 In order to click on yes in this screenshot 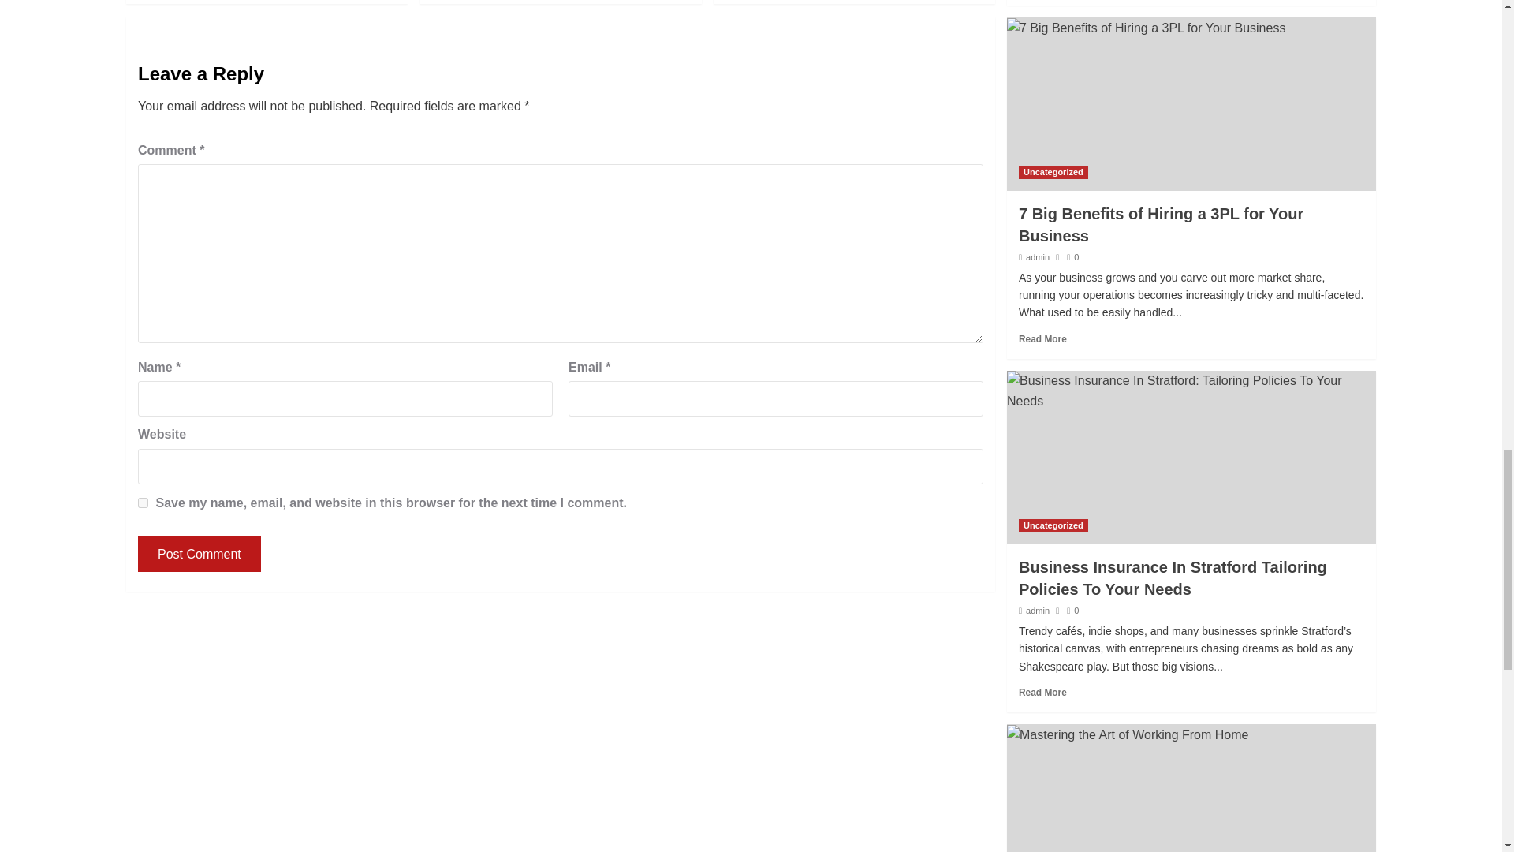, I will do `click(143, 502)`.